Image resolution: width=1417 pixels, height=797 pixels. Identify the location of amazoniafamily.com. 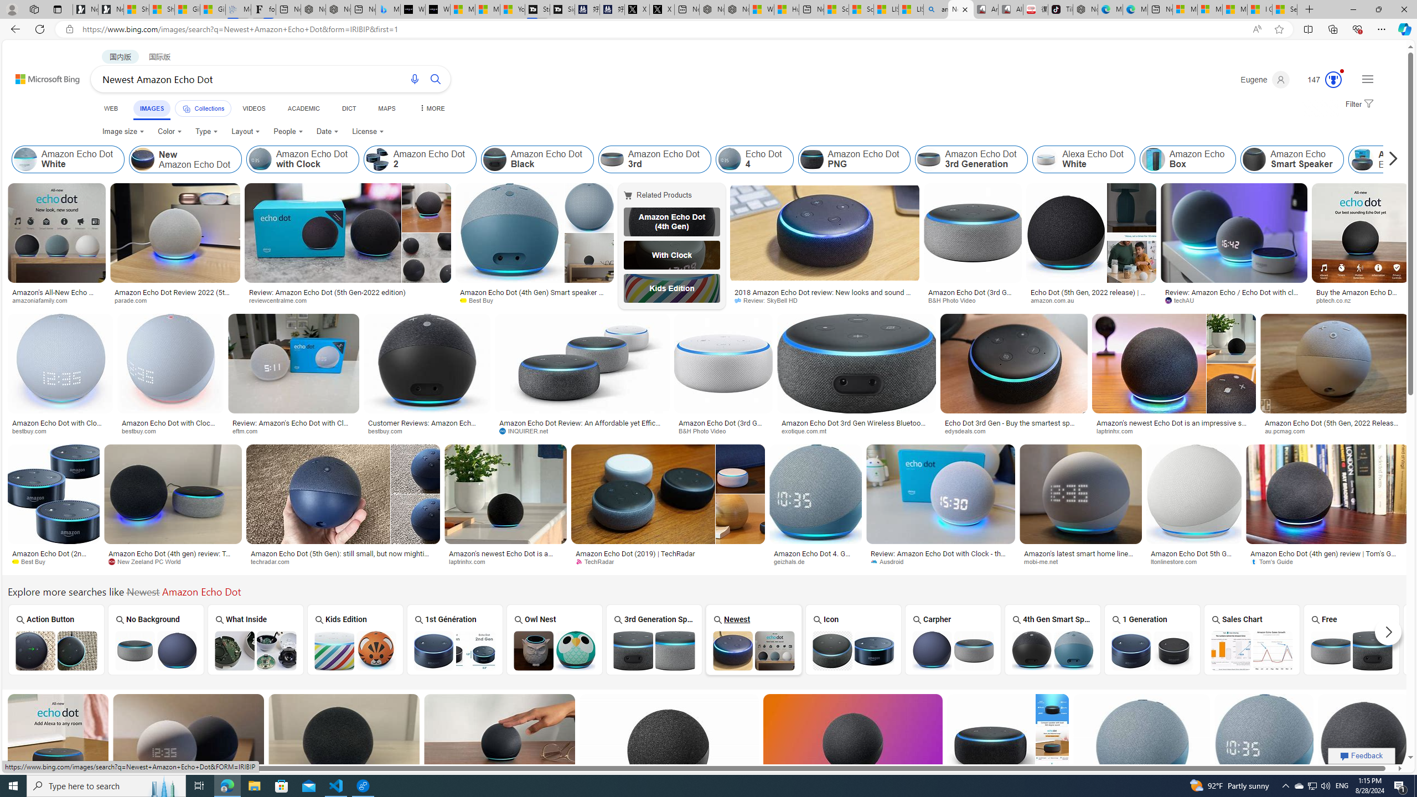
(56, 301).